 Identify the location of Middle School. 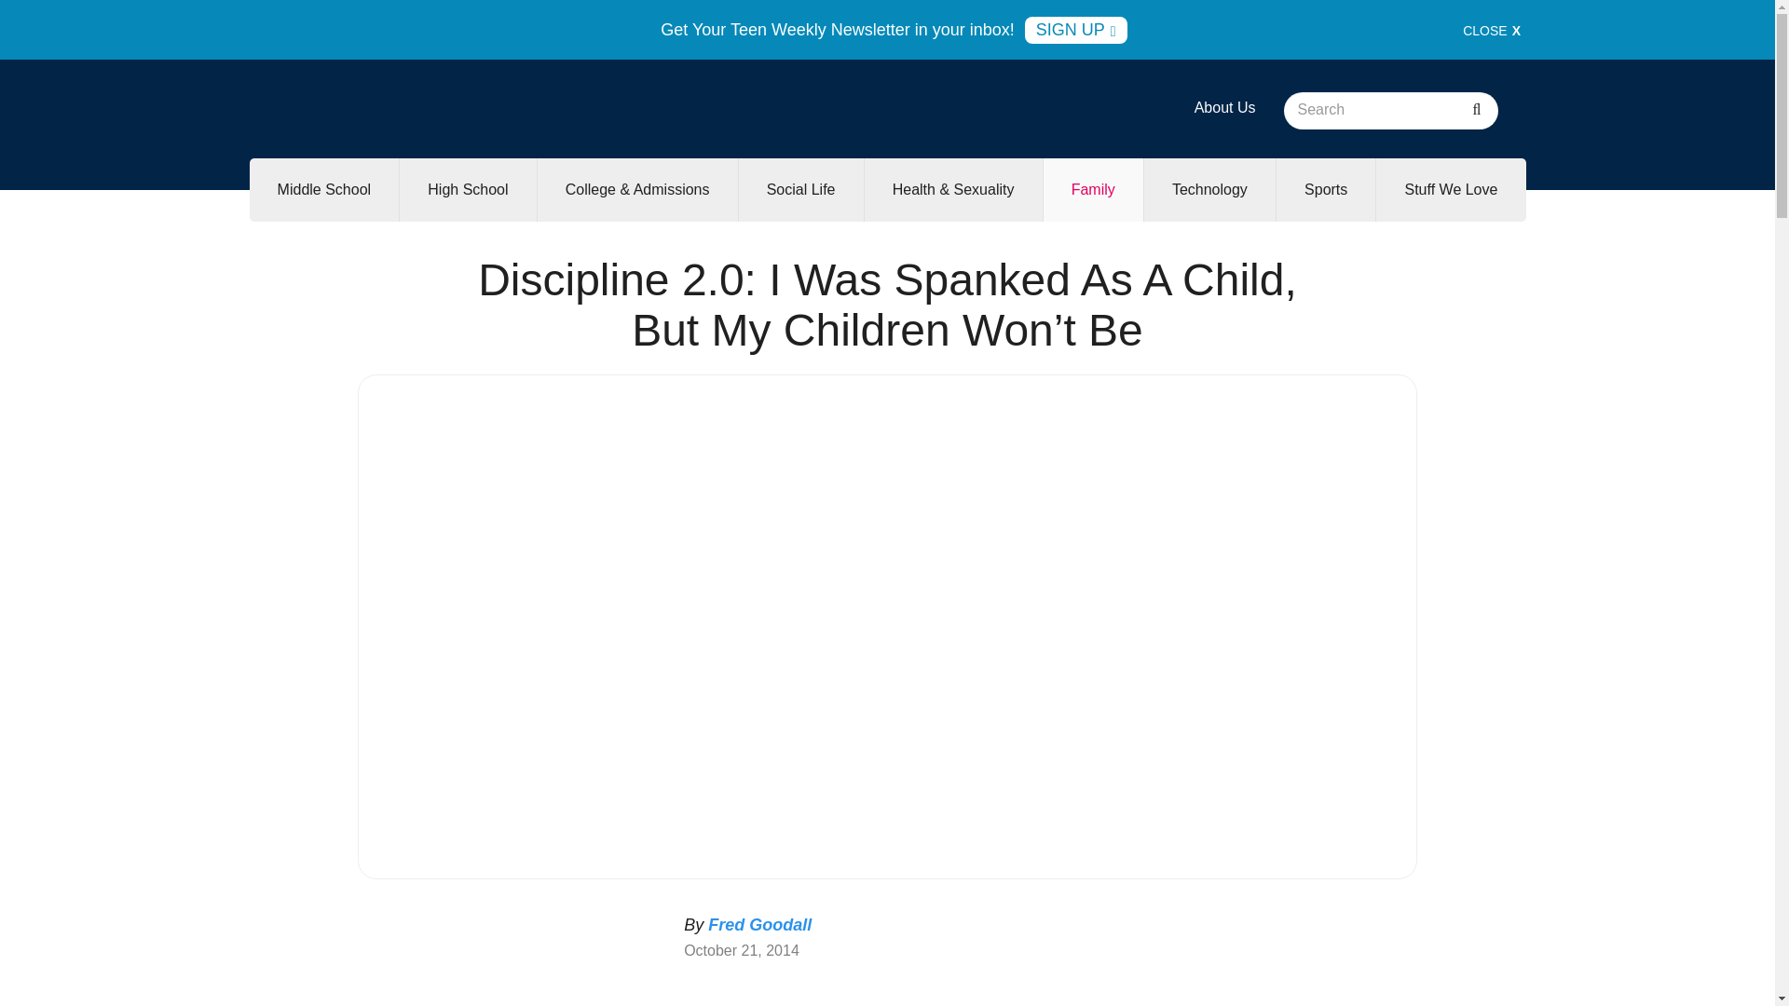
(324, 189).